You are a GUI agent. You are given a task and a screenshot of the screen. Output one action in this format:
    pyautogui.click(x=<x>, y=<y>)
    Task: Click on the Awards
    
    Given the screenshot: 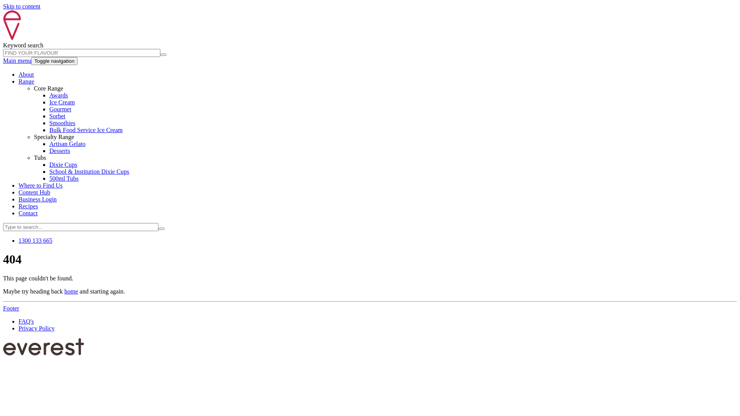 What is the action you would take?
    pyautogui.click(x=59, y=96)
    